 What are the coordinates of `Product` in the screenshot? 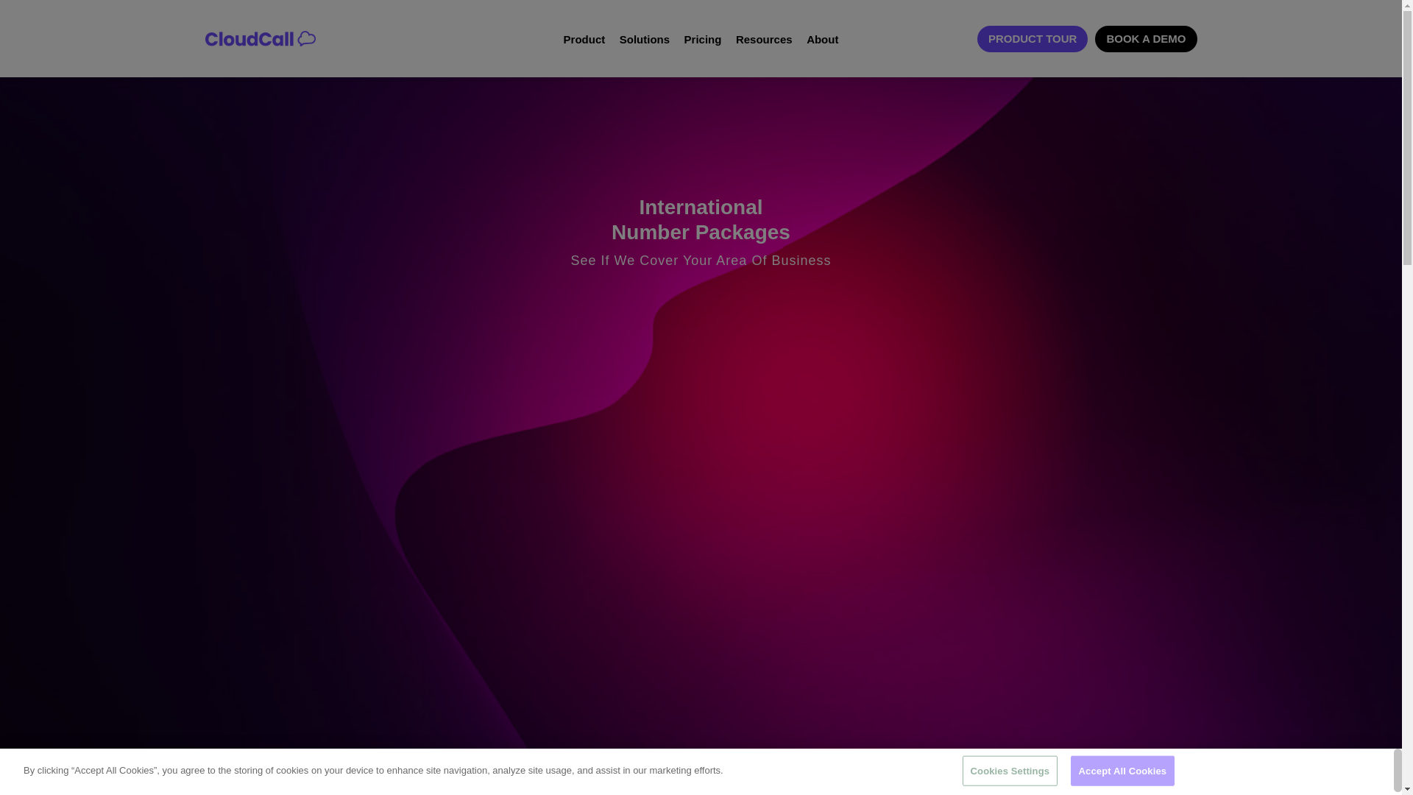 It's located at (584, 38).